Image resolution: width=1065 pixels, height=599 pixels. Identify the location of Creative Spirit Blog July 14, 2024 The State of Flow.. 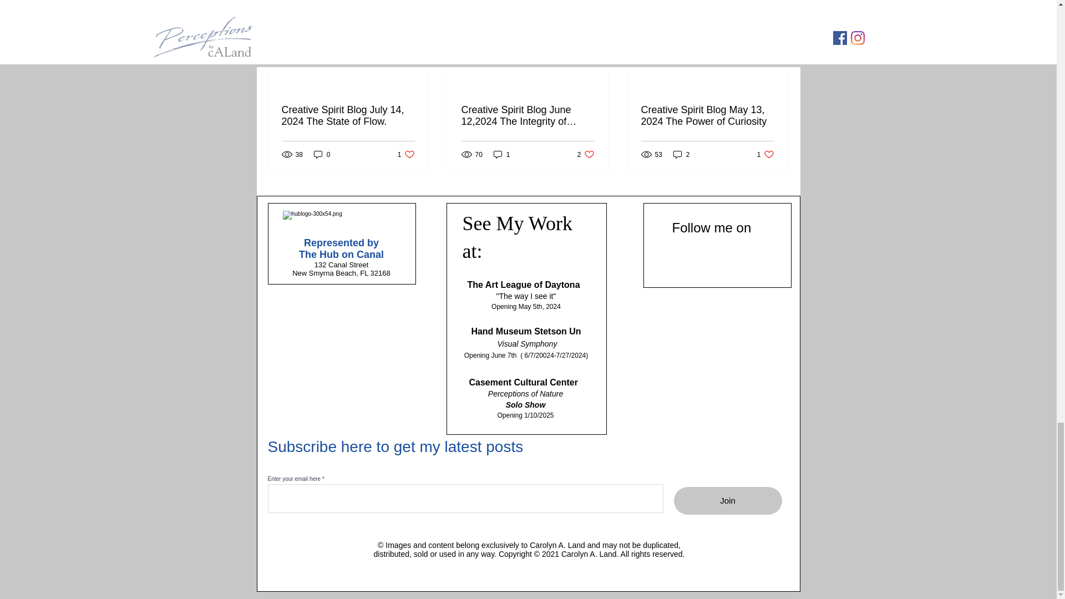
(348, 115).